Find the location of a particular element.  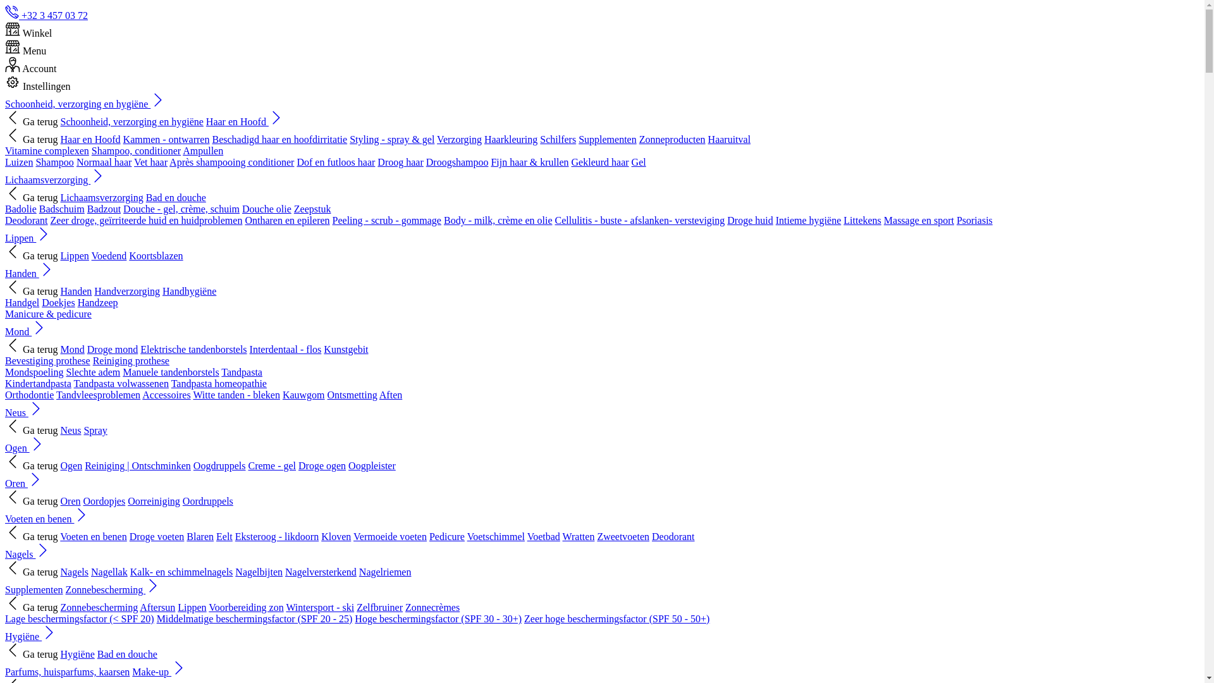

Handgel is located at coordinates (22, 302).